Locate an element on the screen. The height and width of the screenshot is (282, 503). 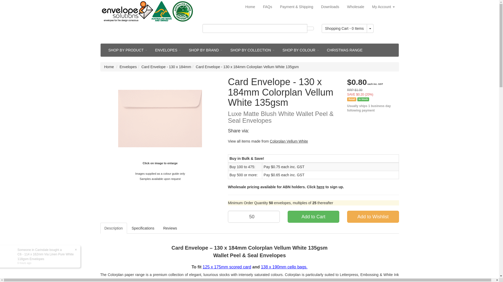
SHOP BY PRODUCT is located at coordinates (128, 50).